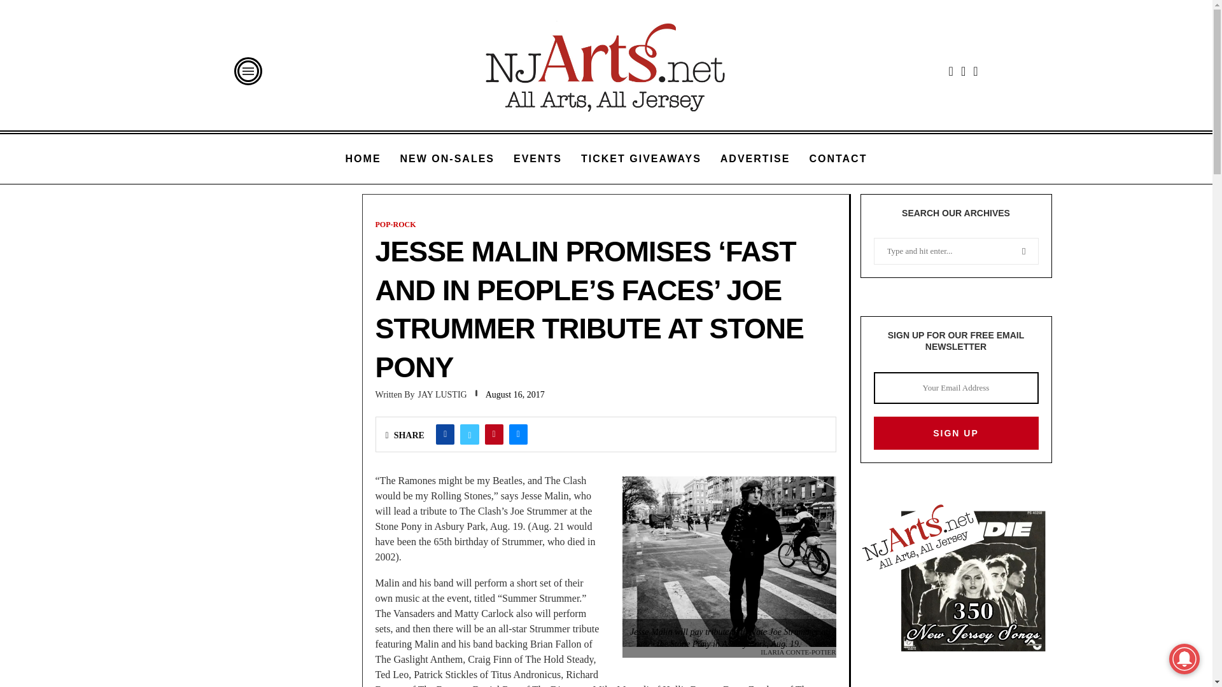  Describe the element at coordinates (537, 159) in the screenshot. I see `EVENTS` at that location.